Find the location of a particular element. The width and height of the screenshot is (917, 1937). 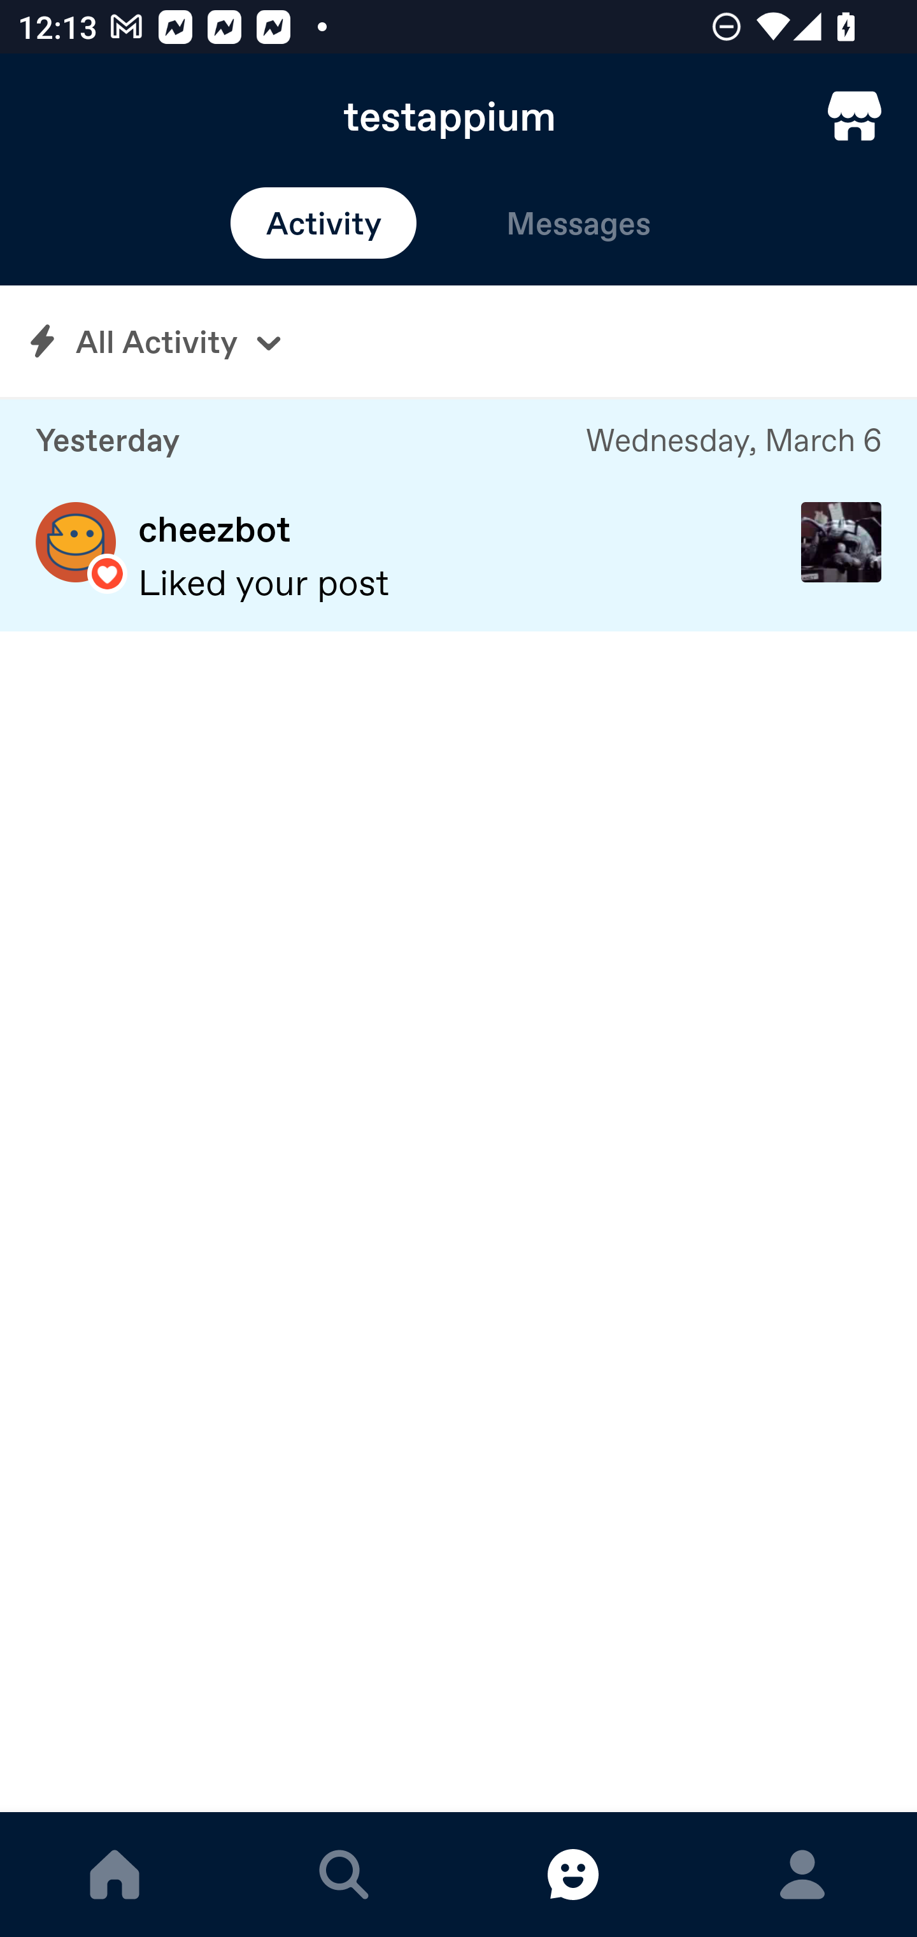

TumblrMart is located at coordinates (855, 116).